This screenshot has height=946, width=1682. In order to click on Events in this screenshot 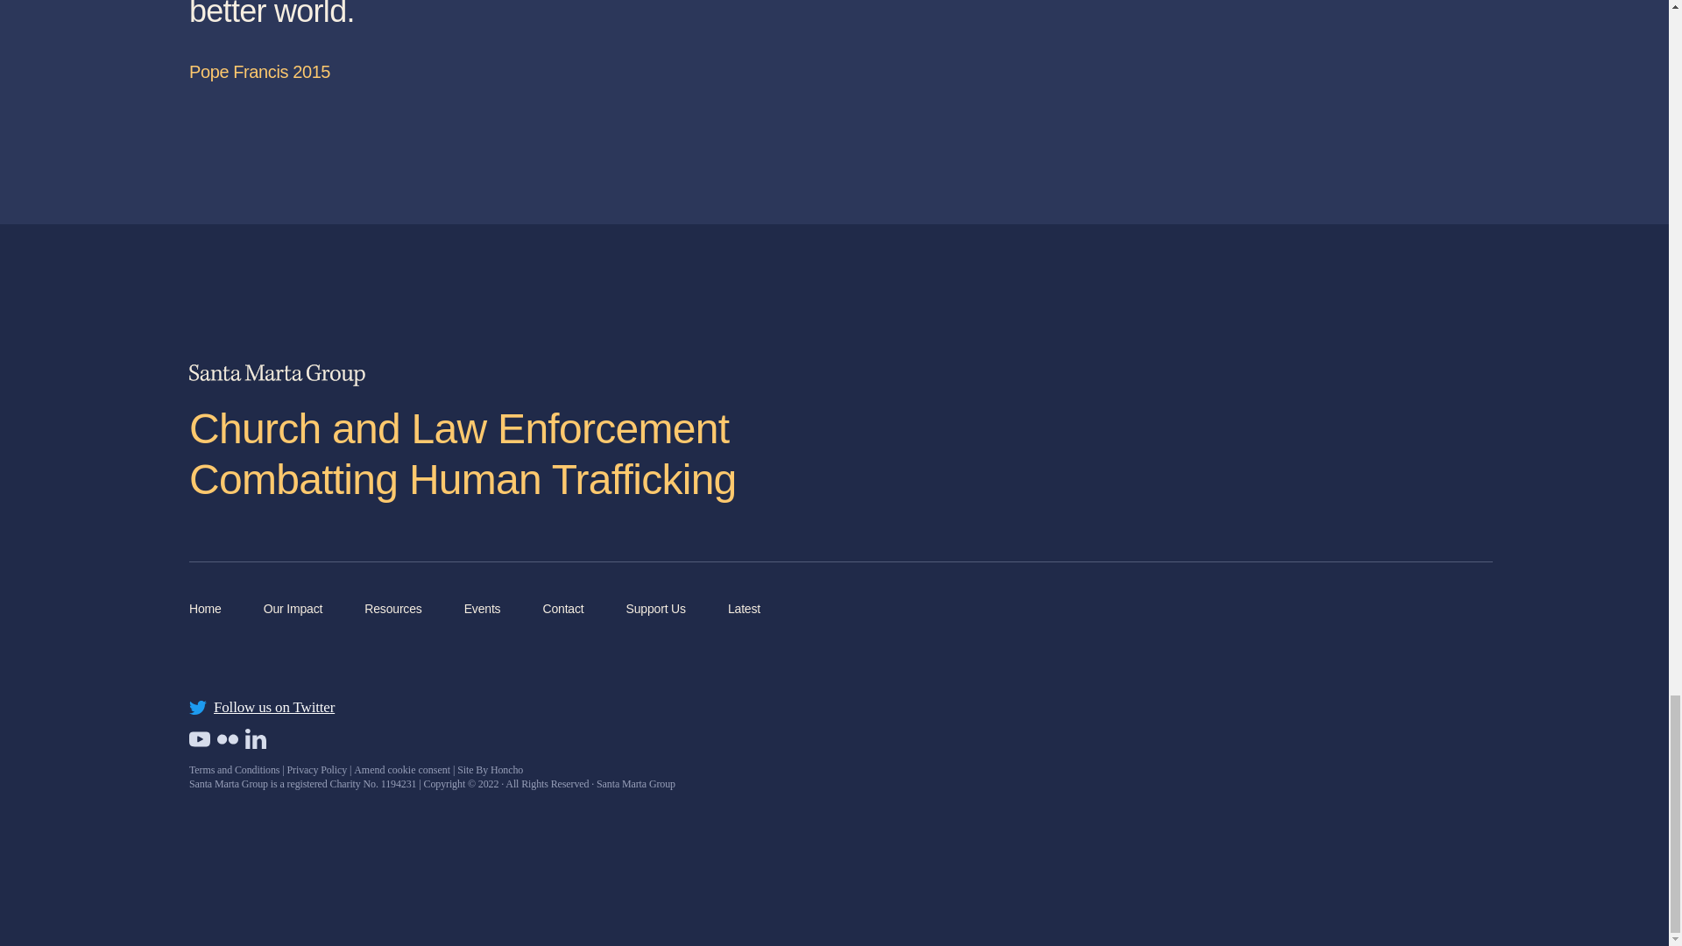, I will do `click(482, 611)`.